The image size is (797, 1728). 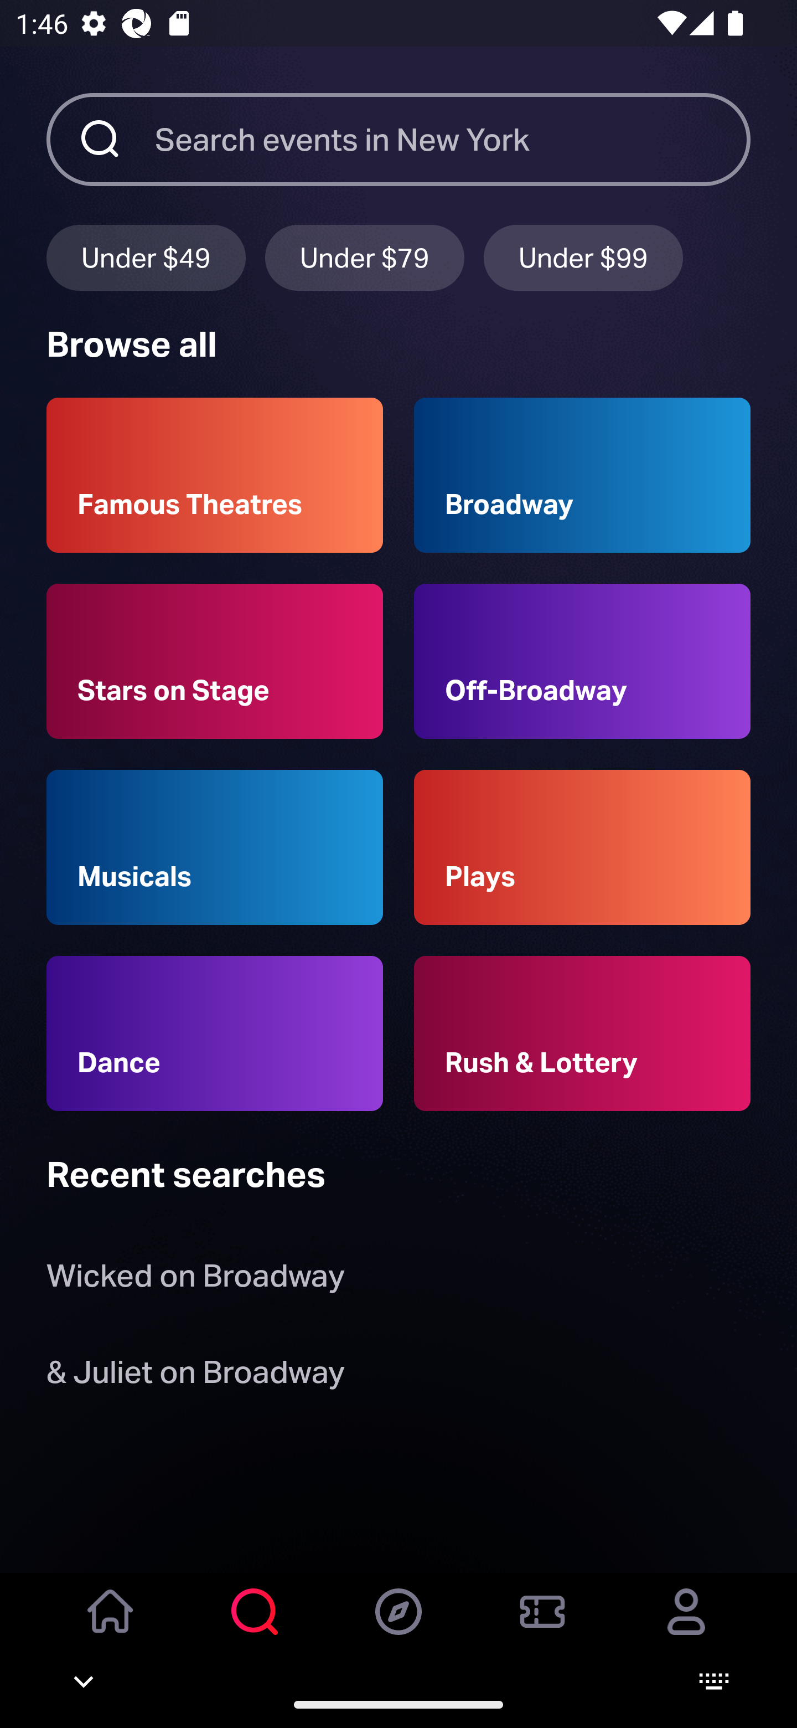 I want to click on Under $99, so click(x=583, y=257).